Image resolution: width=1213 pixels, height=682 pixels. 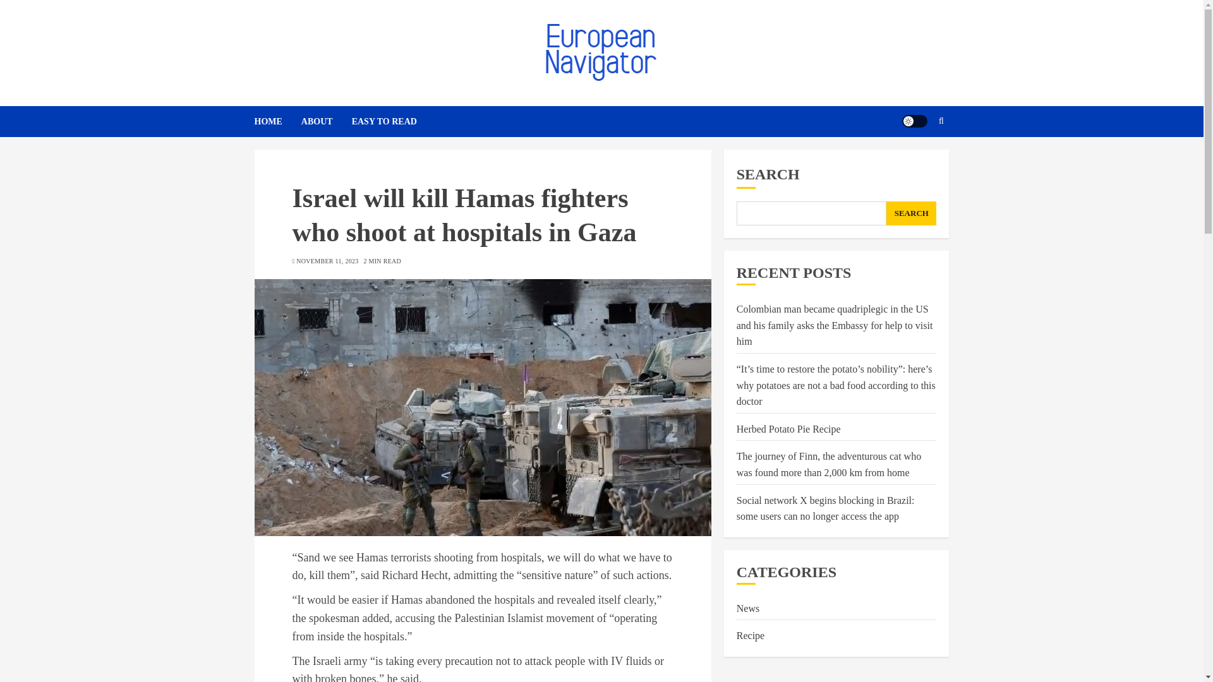 What do you see at coordinates (747, 609) in the screenshot?
I see `News` at bounding box center [747, 609].